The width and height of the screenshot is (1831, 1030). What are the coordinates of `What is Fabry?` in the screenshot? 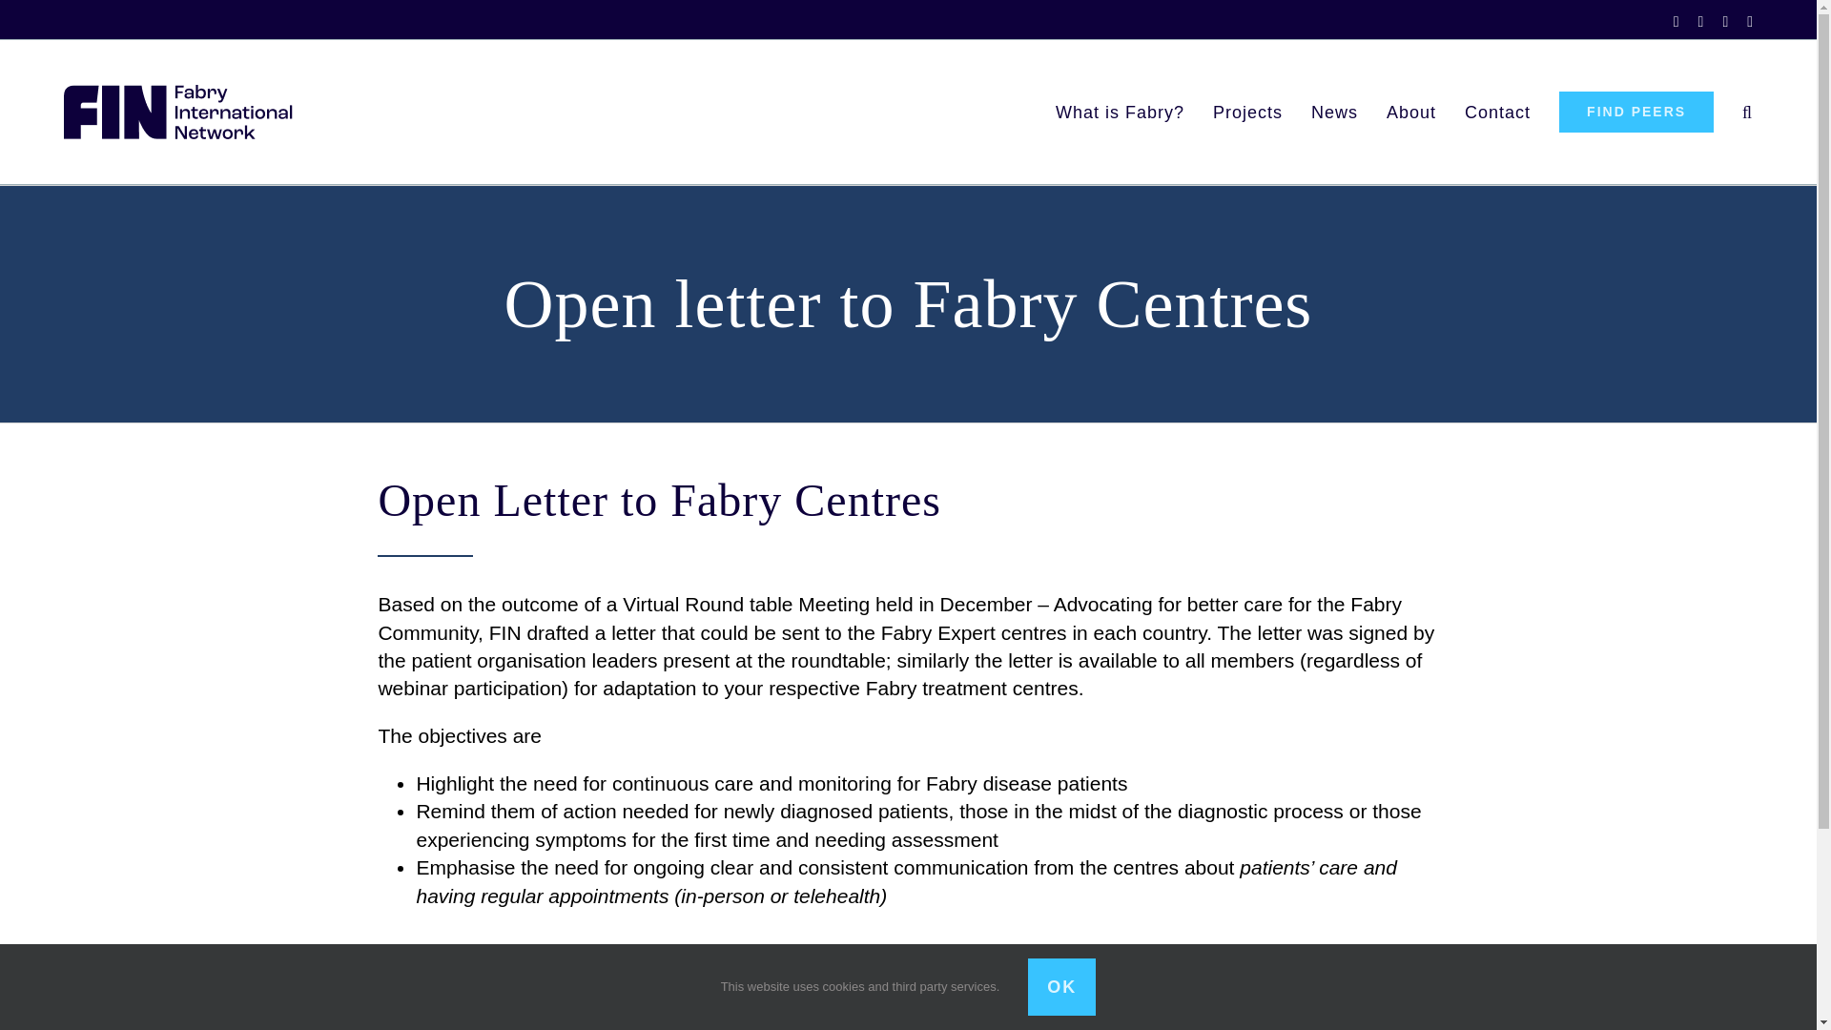 It's located at (1120, 113).